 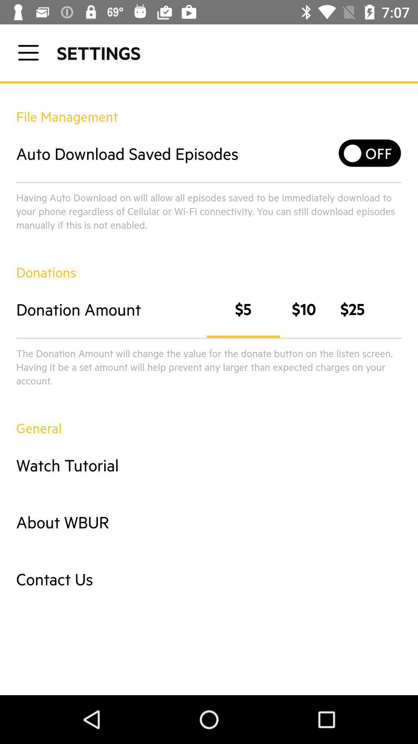 What do you see at coordinates (209, 522) in the screenshot?
I see `tap icon above the contact us` at bounding box center [209, 522].